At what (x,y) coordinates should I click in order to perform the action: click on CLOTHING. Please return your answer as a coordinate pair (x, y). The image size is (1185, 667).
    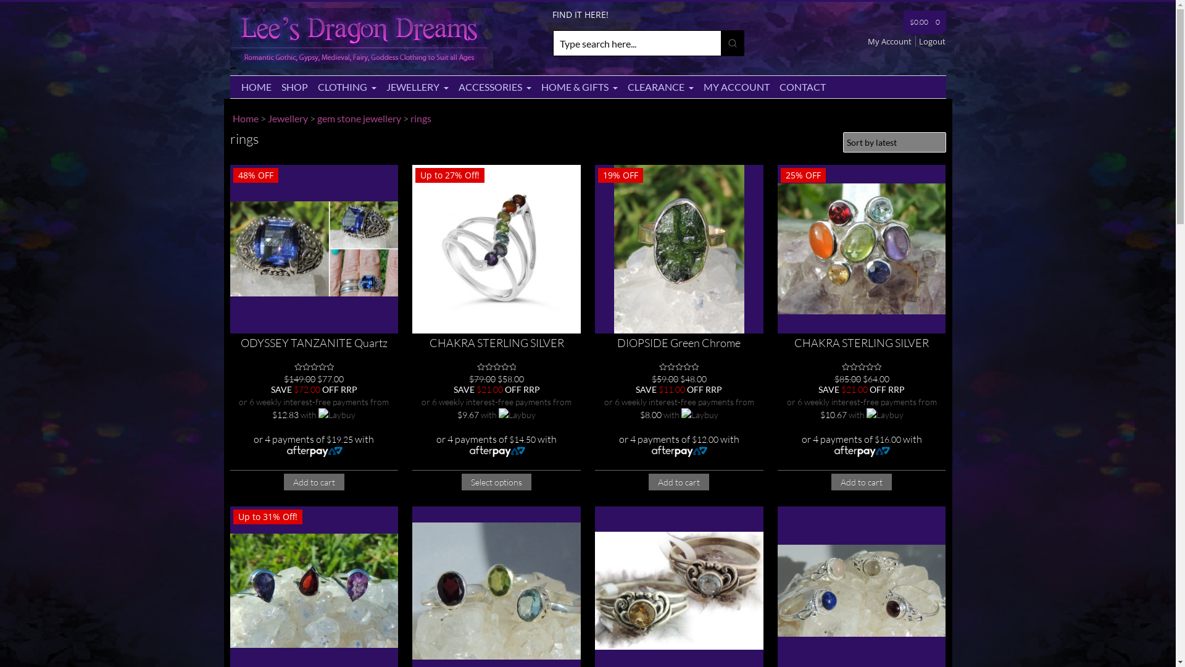
    Looking at the image, I should click on (347, 87).